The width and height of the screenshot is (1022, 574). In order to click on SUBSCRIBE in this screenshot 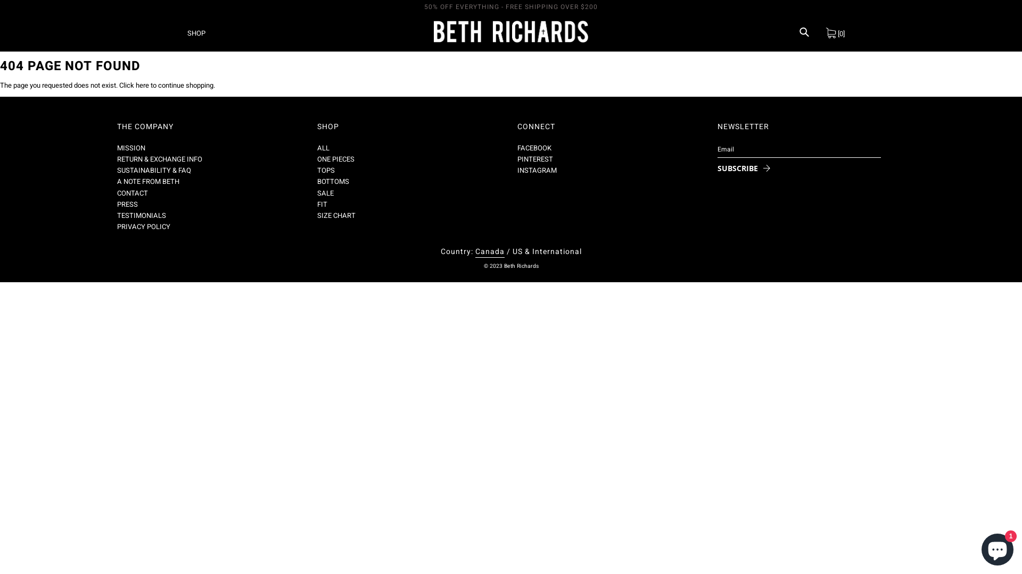, I will do `click(740, 168)`.